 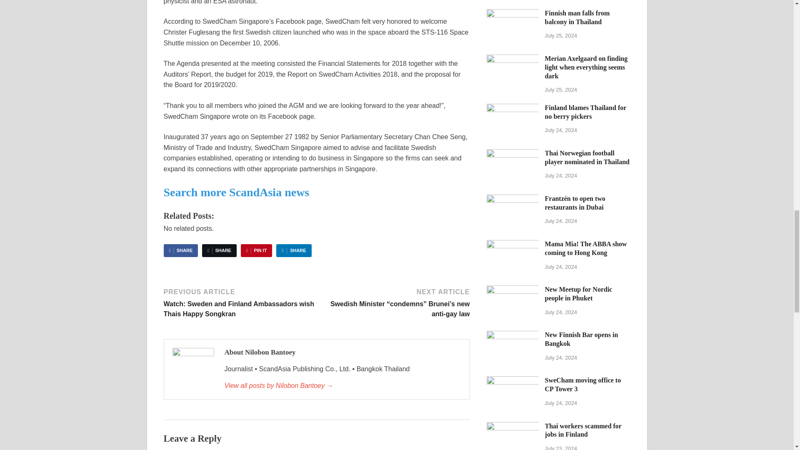 What do you see at coordinates (512, 14) in the screenshot?
I see `Finnish man falls from balcony in Thailand` at bounding box center [512, 14].